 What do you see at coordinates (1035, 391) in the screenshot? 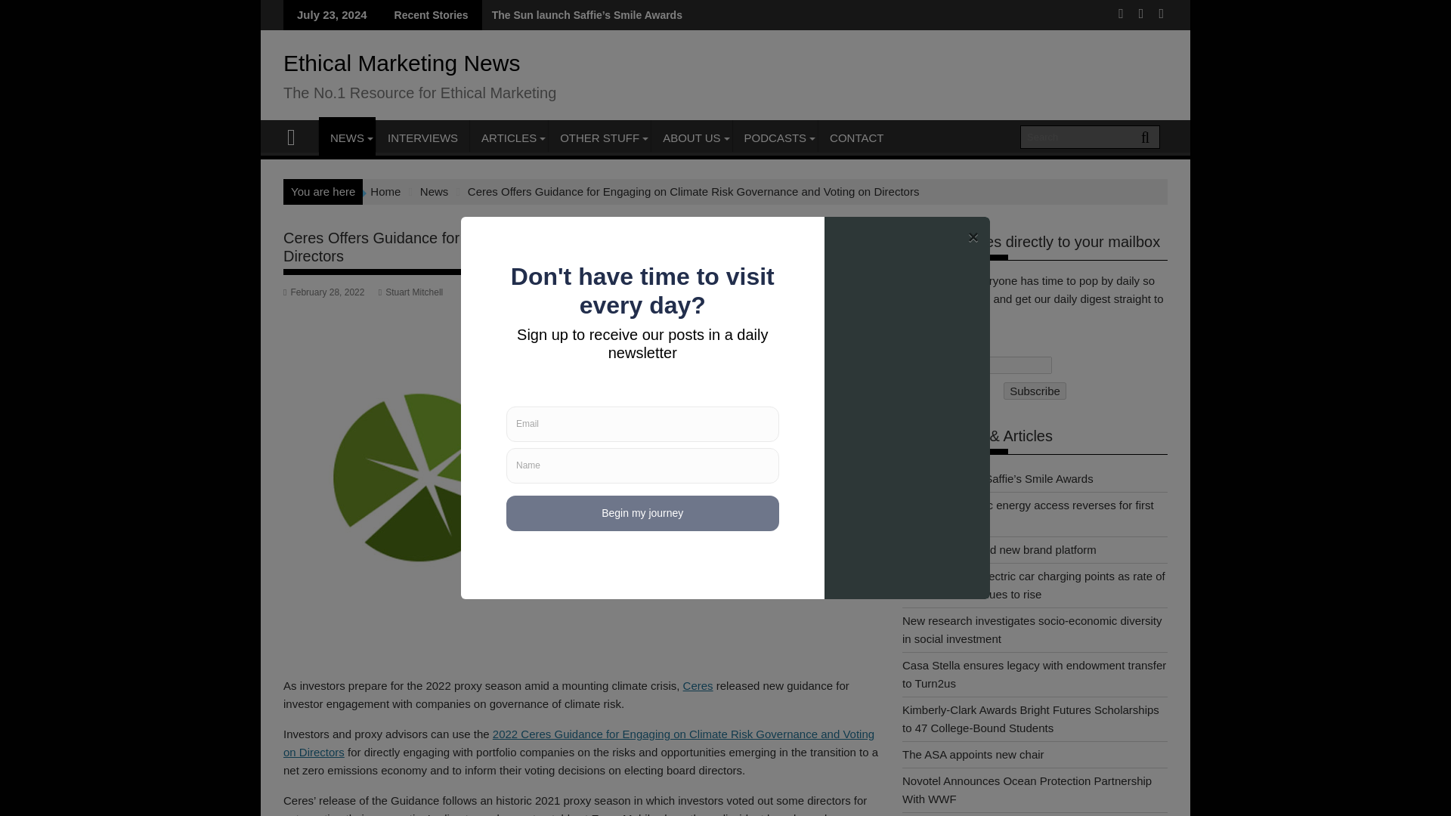
I see `Subscribe` at bounding box center [1035, 391].